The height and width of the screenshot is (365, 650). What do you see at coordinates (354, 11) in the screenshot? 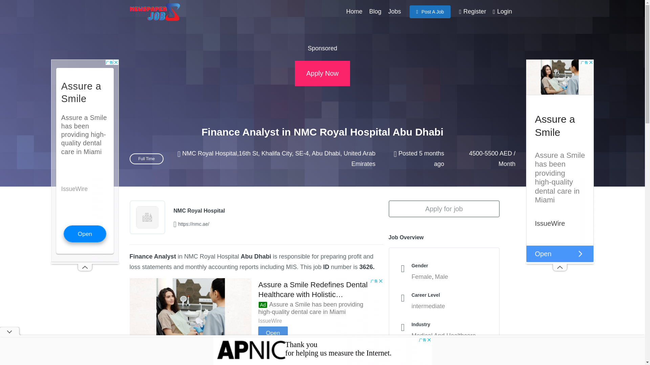
I see `Home` at bounding box center [354, 11].